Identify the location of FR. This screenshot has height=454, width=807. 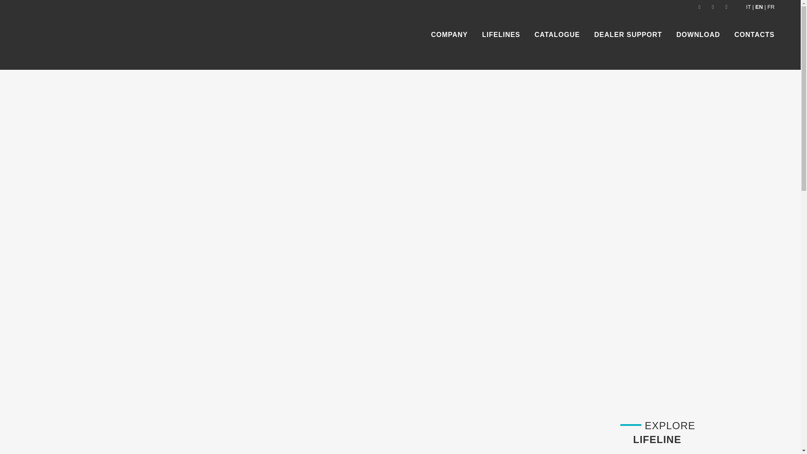
(771, 7).